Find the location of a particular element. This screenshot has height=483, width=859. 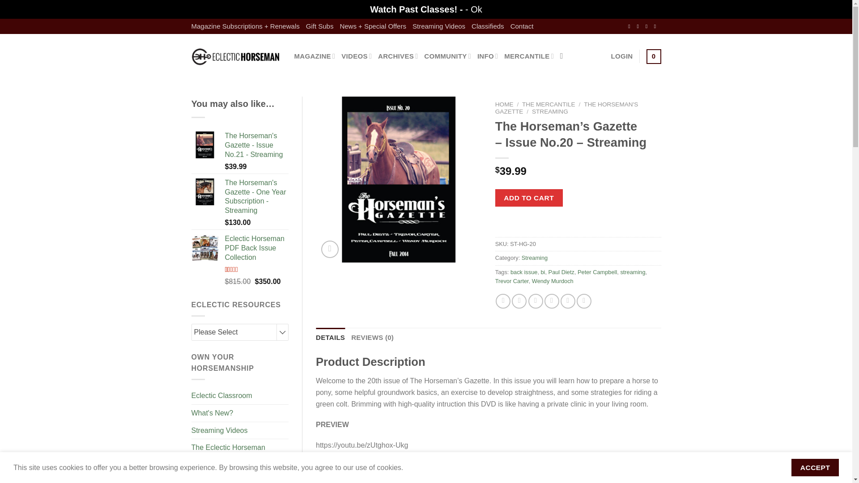

Eclectic Horseman - The Horse Lovers Resource is located at coordinates (236, 56).